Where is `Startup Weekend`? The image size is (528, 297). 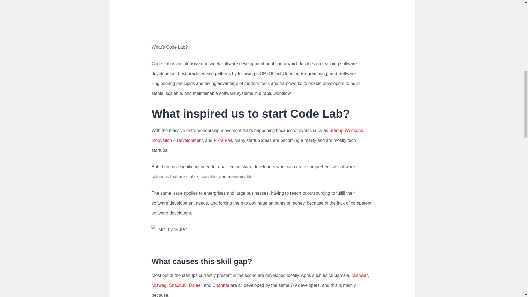
Startup Weekend is located at coordinates (346, 130).